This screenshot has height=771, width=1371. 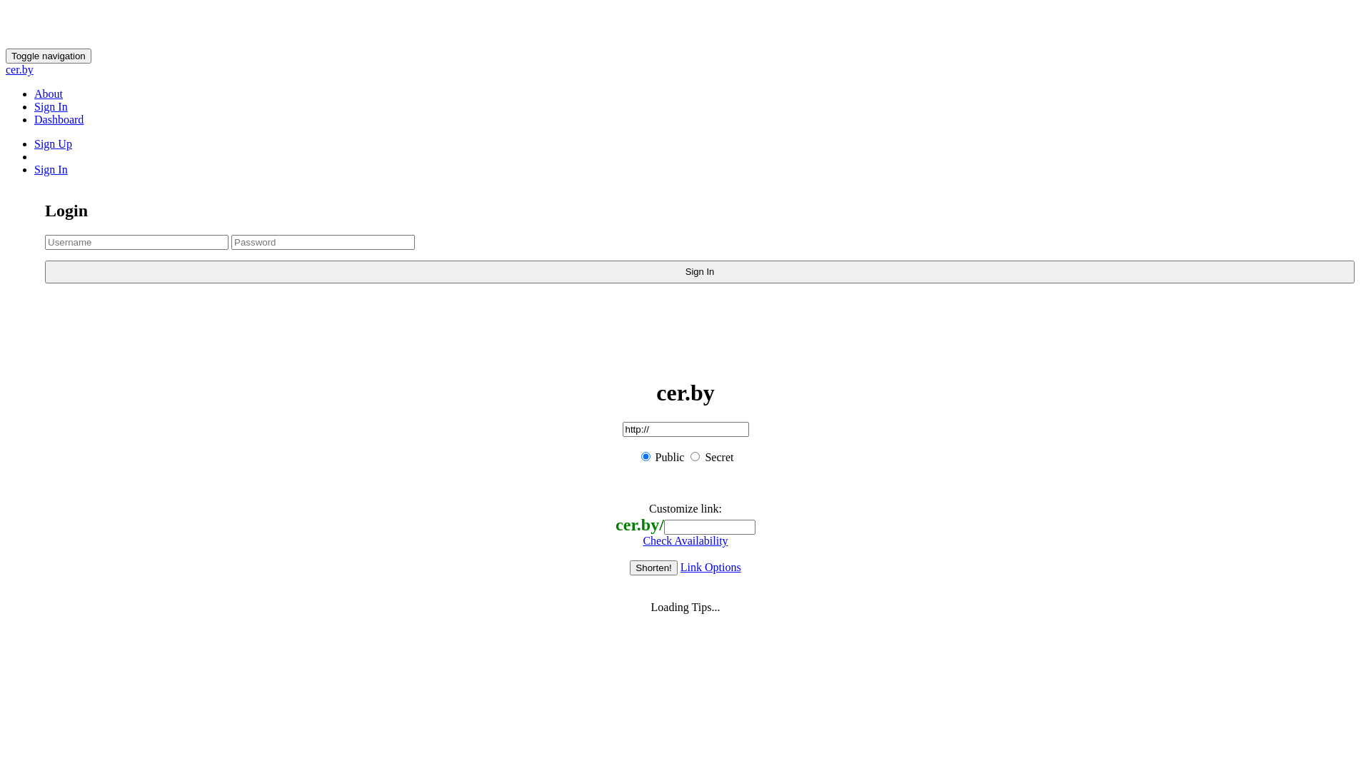 I want to click on Sign Up, so click(x=53, y=144).